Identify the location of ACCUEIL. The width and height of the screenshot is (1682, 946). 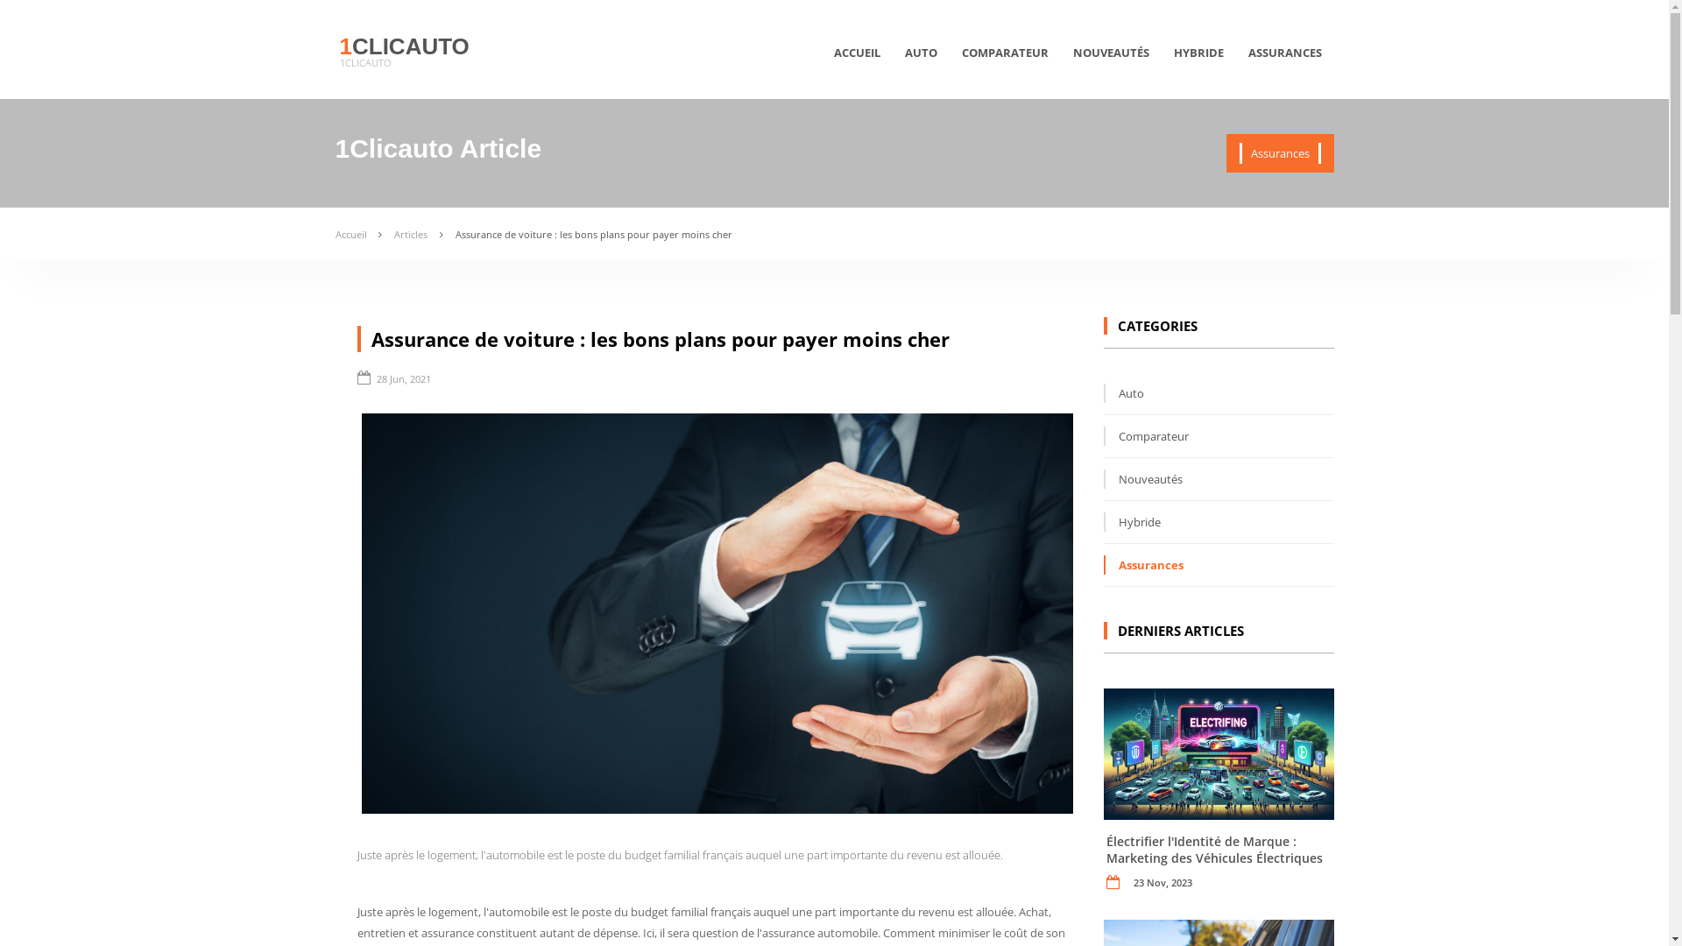
(857, 60).